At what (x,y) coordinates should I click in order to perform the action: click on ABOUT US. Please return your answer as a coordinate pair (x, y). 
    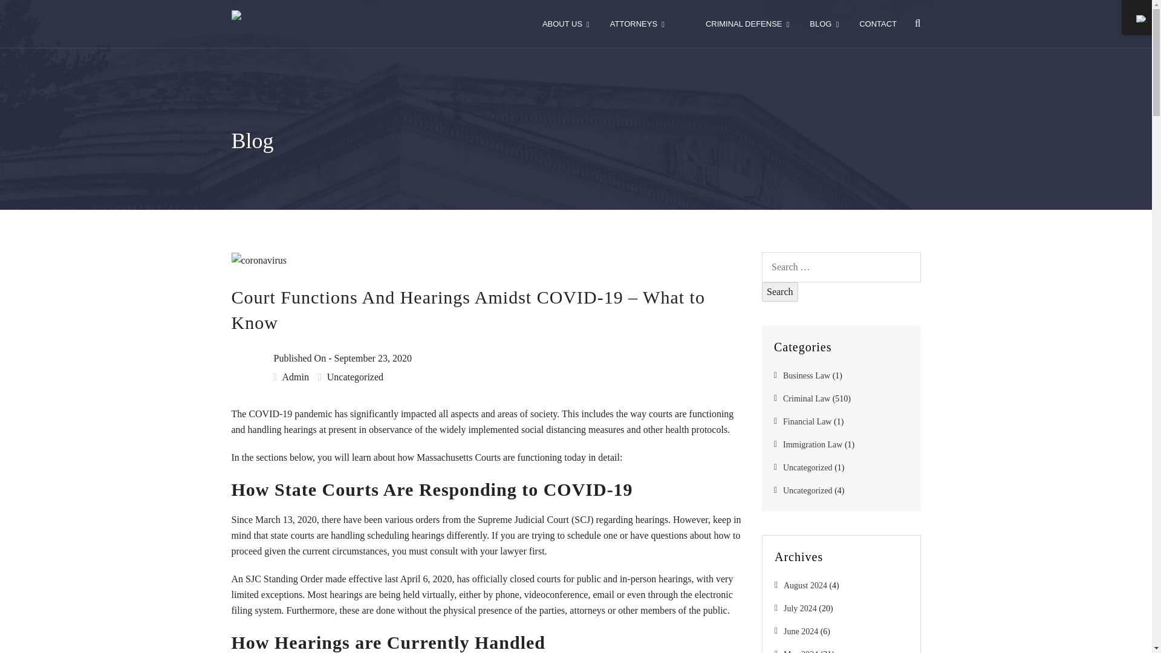
    Looking at the image, I should click on (566, 24).